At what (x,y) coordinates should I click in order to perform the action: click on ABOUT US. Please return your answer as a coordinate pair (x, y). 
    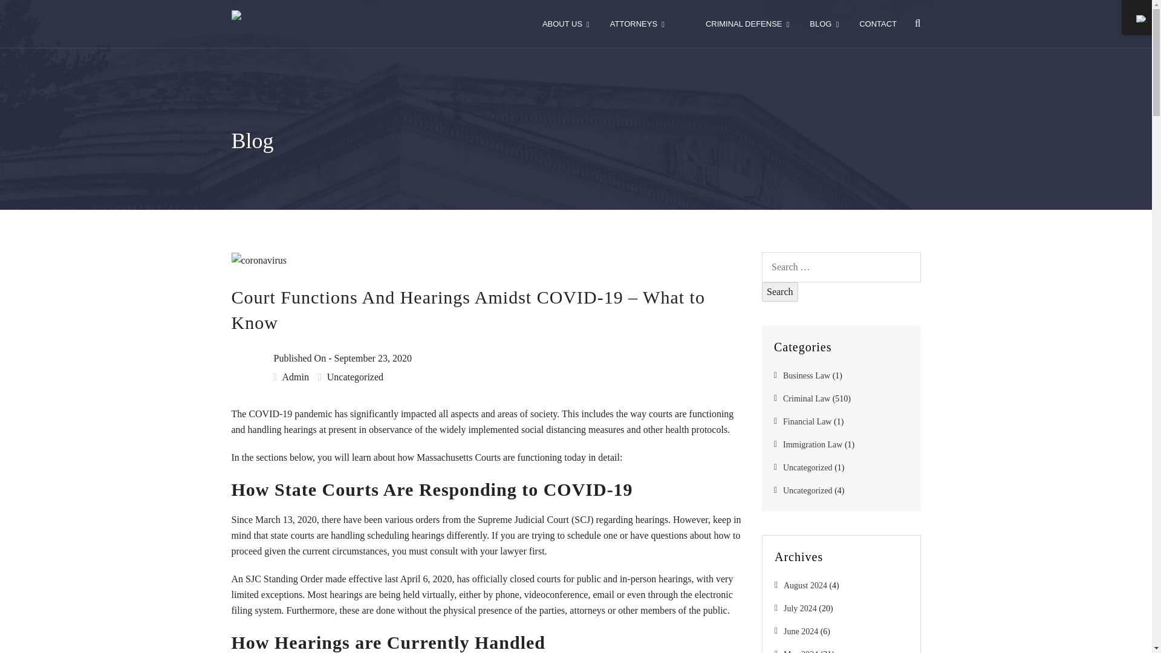
    Looking at the image, I should click on (566, 24).